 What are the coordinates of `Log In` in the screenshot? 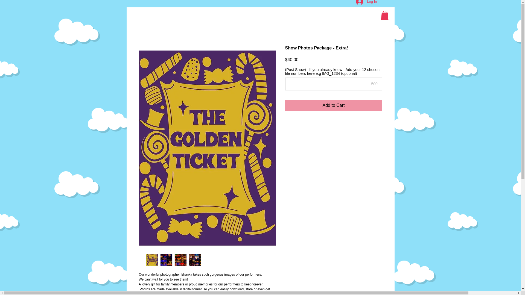 It's located at (366, 3).